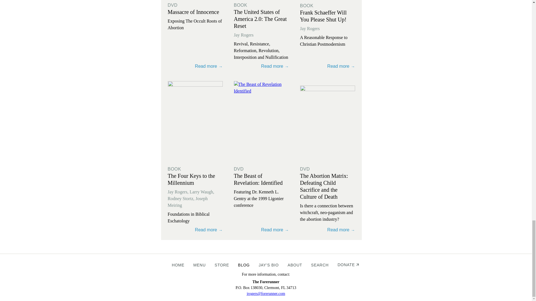 Image resolution: width=536 pixels, height=301 pixels. What do you see at coordinates (261, 122) in the screenshot?
I see `Read more` at bounding box center [261, 122].